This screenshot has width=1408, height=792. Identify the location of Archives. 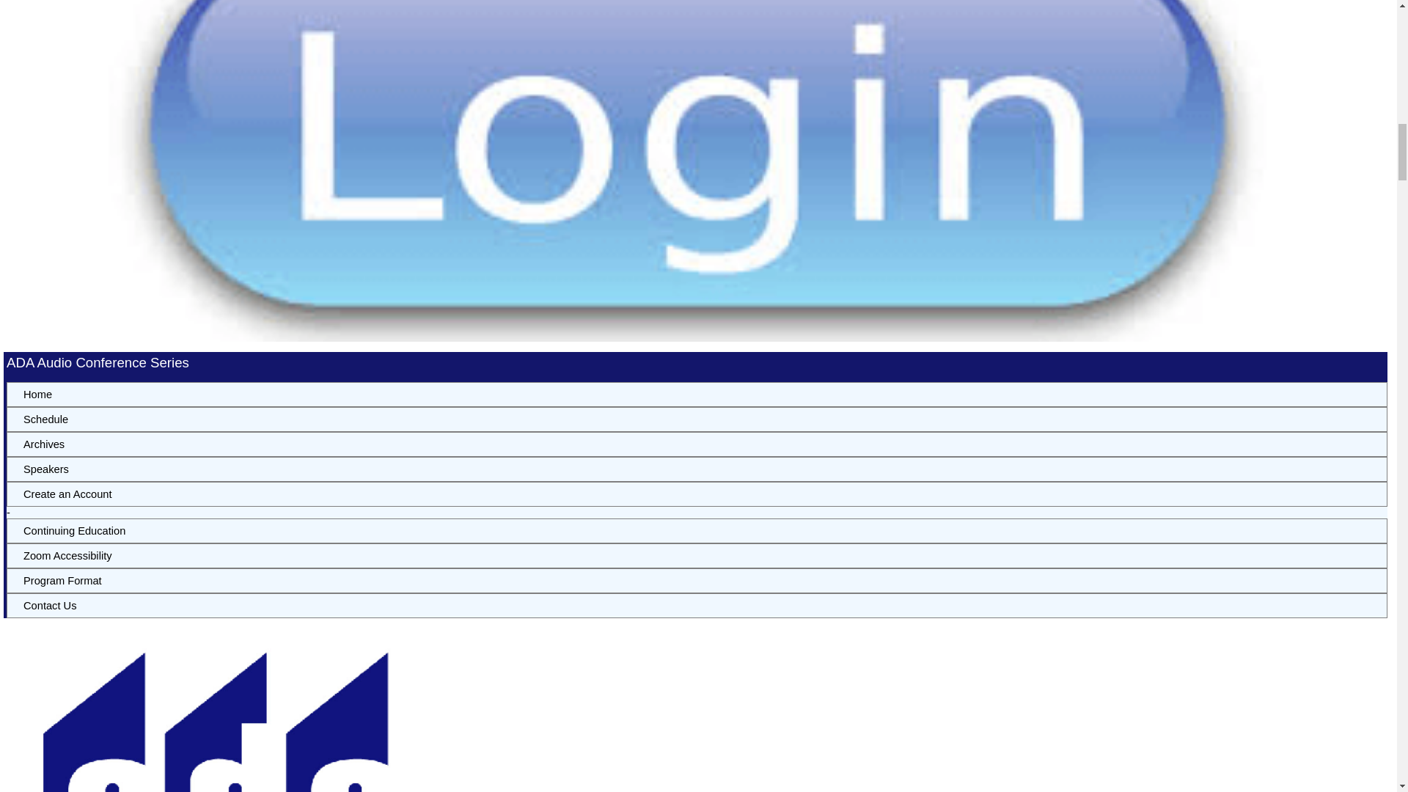
(697, 444).